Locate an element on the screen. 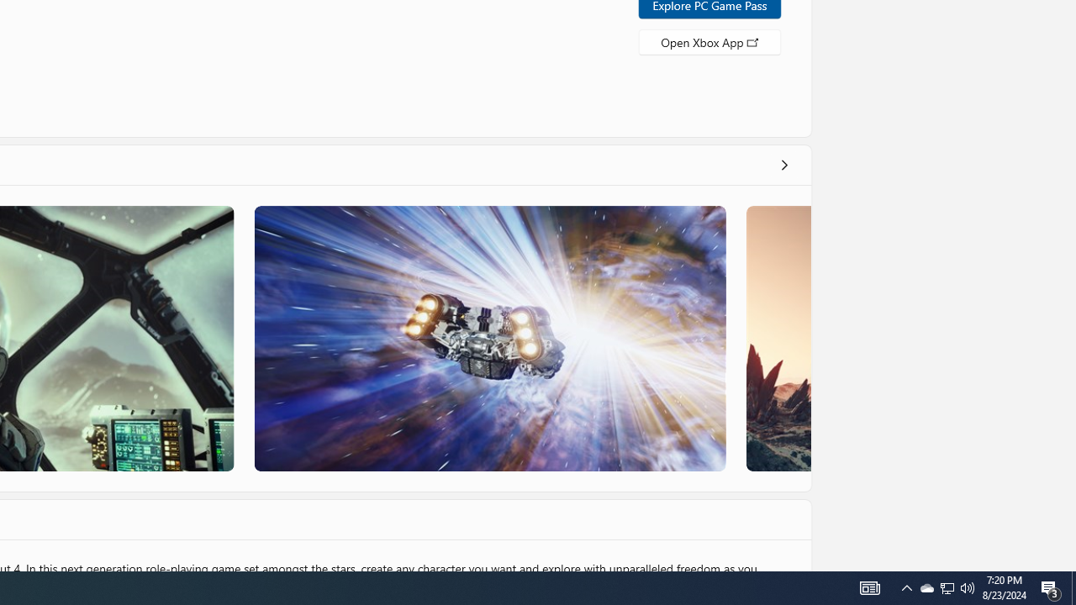  Screenshot 3 is located at coordinates (489, 338).